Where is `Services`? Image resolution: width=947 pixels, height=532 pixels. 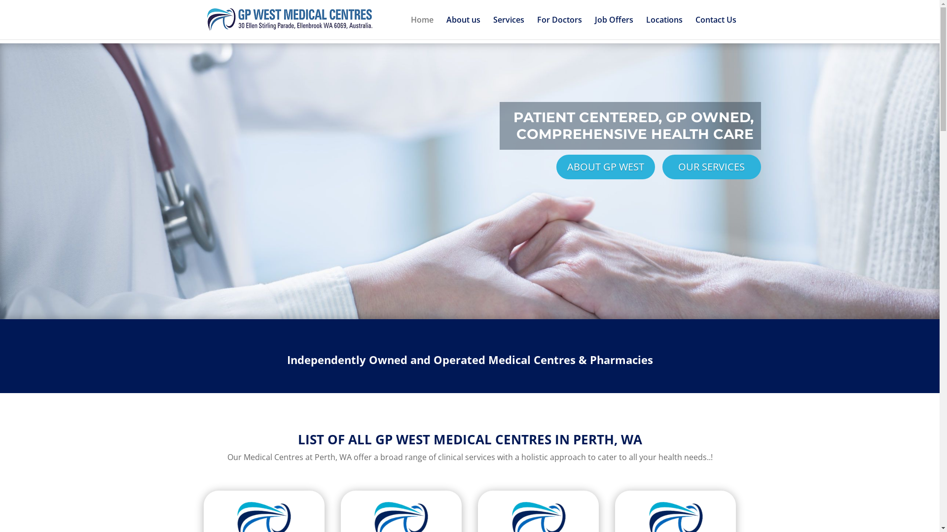
Services is located at coordinates (509, 28).